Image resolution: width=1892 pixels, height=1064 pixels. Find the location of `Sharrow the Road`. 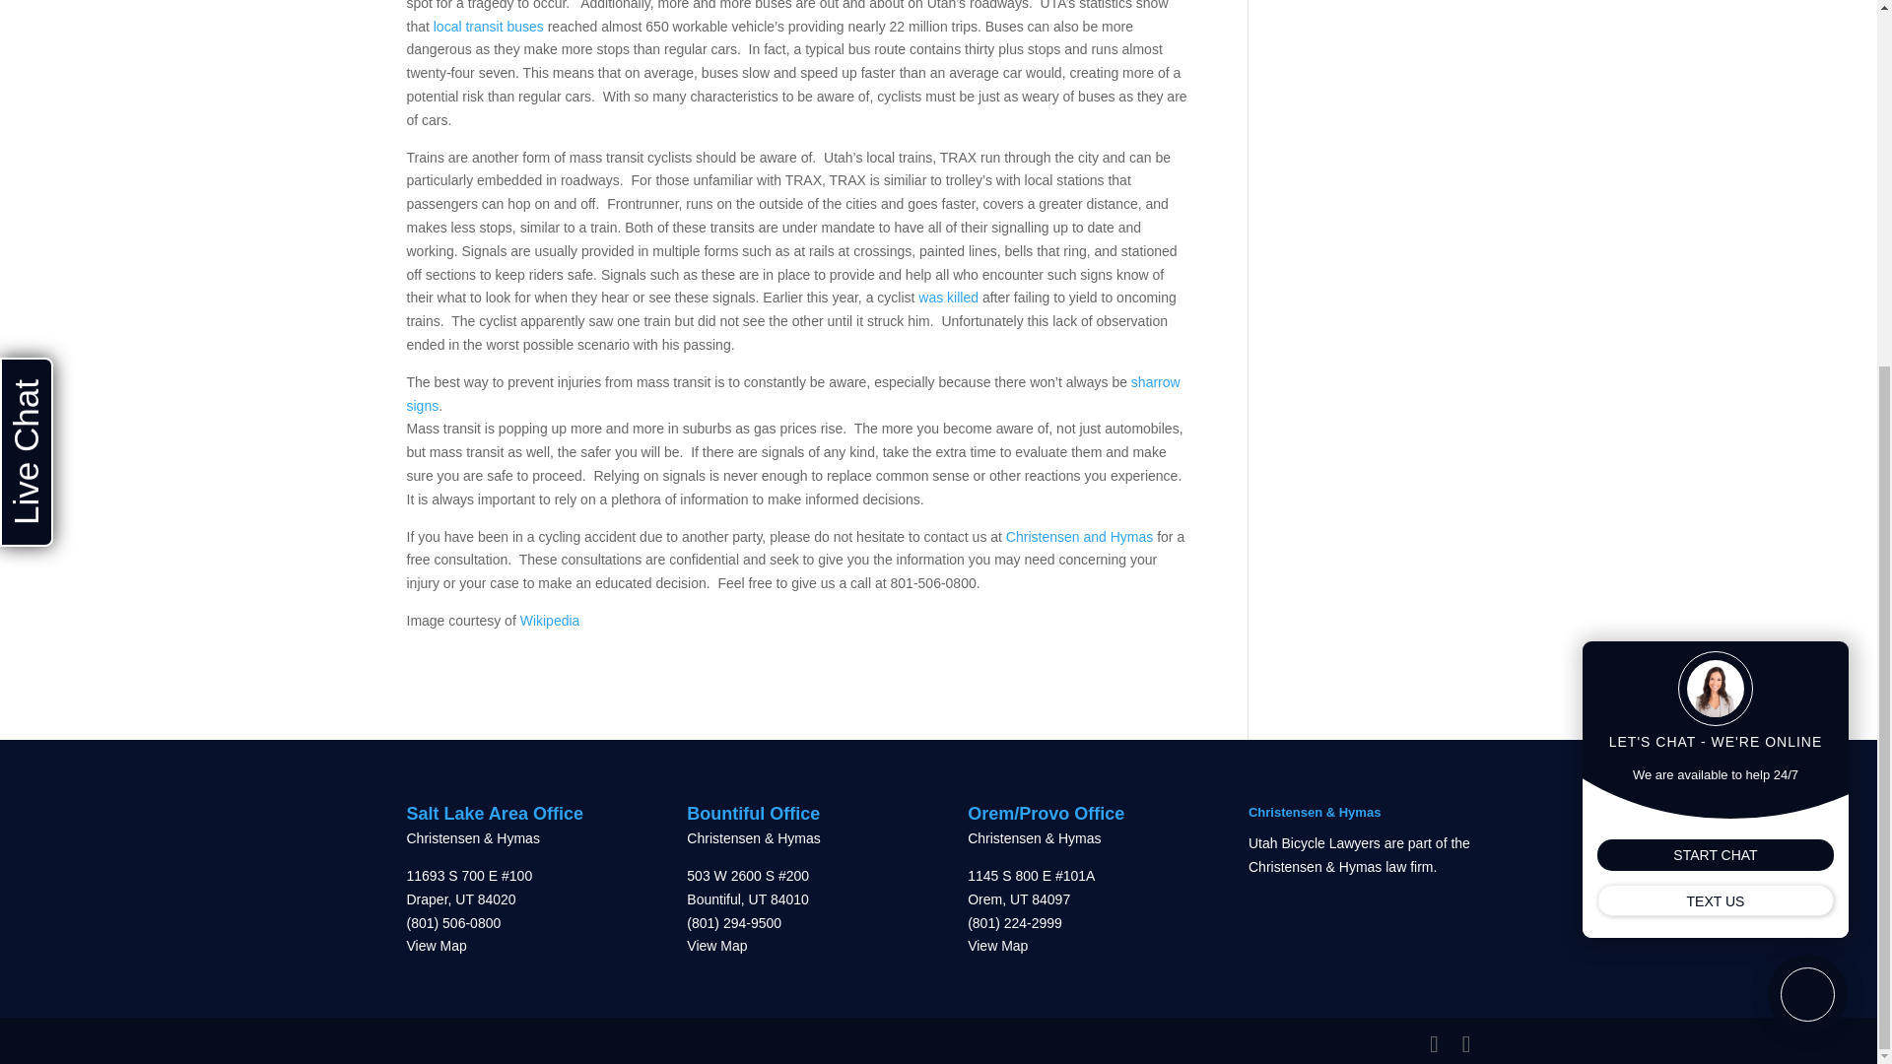

Sharrow the Road is located at coordinates (792, 394).